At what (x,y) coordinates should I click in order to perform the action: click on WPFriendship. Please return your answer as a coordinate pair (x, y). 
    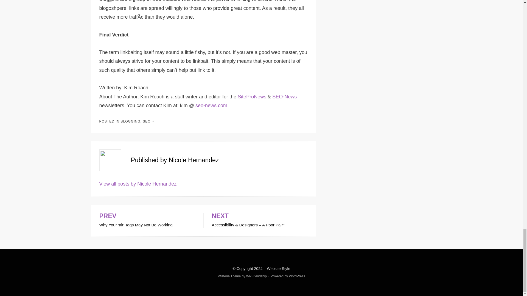
    Looking at the image, I should click on (256, 276).